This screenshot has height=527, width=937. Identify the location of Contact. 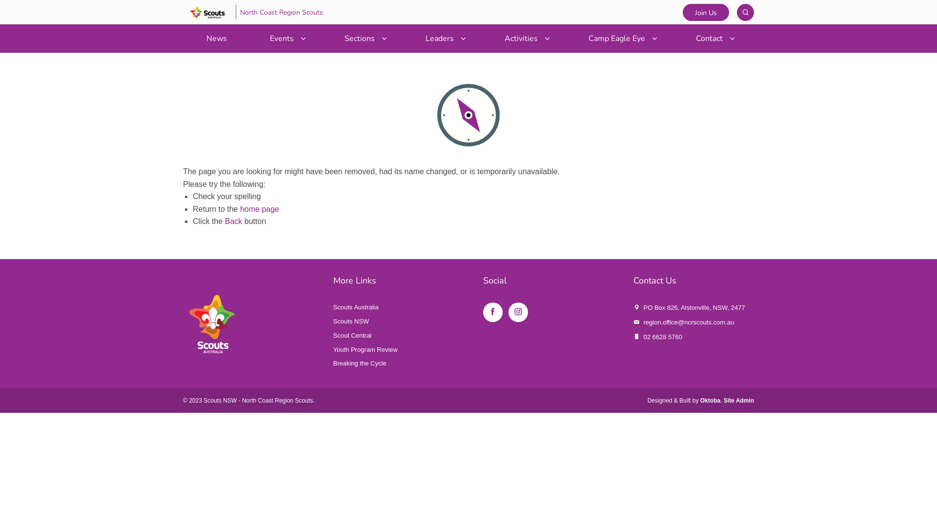
(713, 39).